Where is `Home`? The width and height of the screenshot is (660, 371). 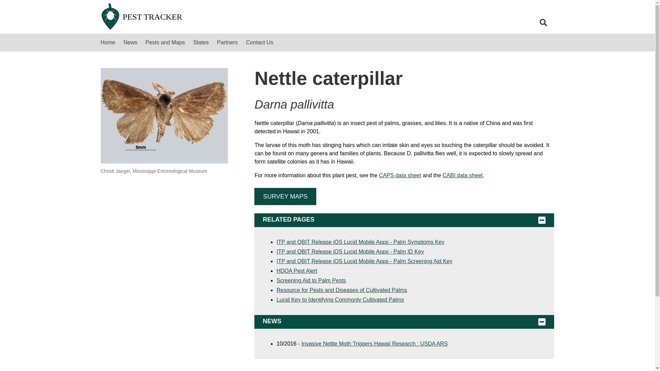 Home is located at coordinates (108, 43).